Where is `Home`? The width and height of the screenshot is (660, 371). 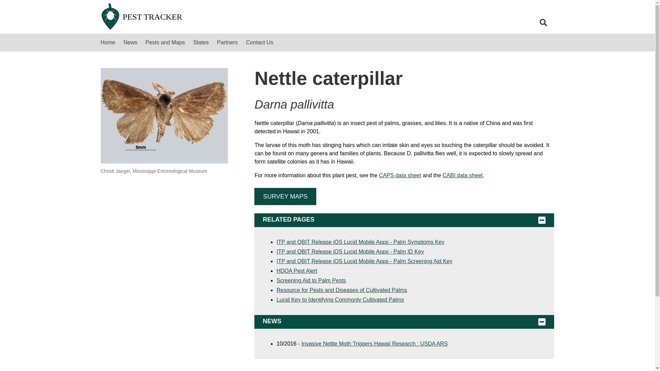 Home is located at coordinates (108, 43).